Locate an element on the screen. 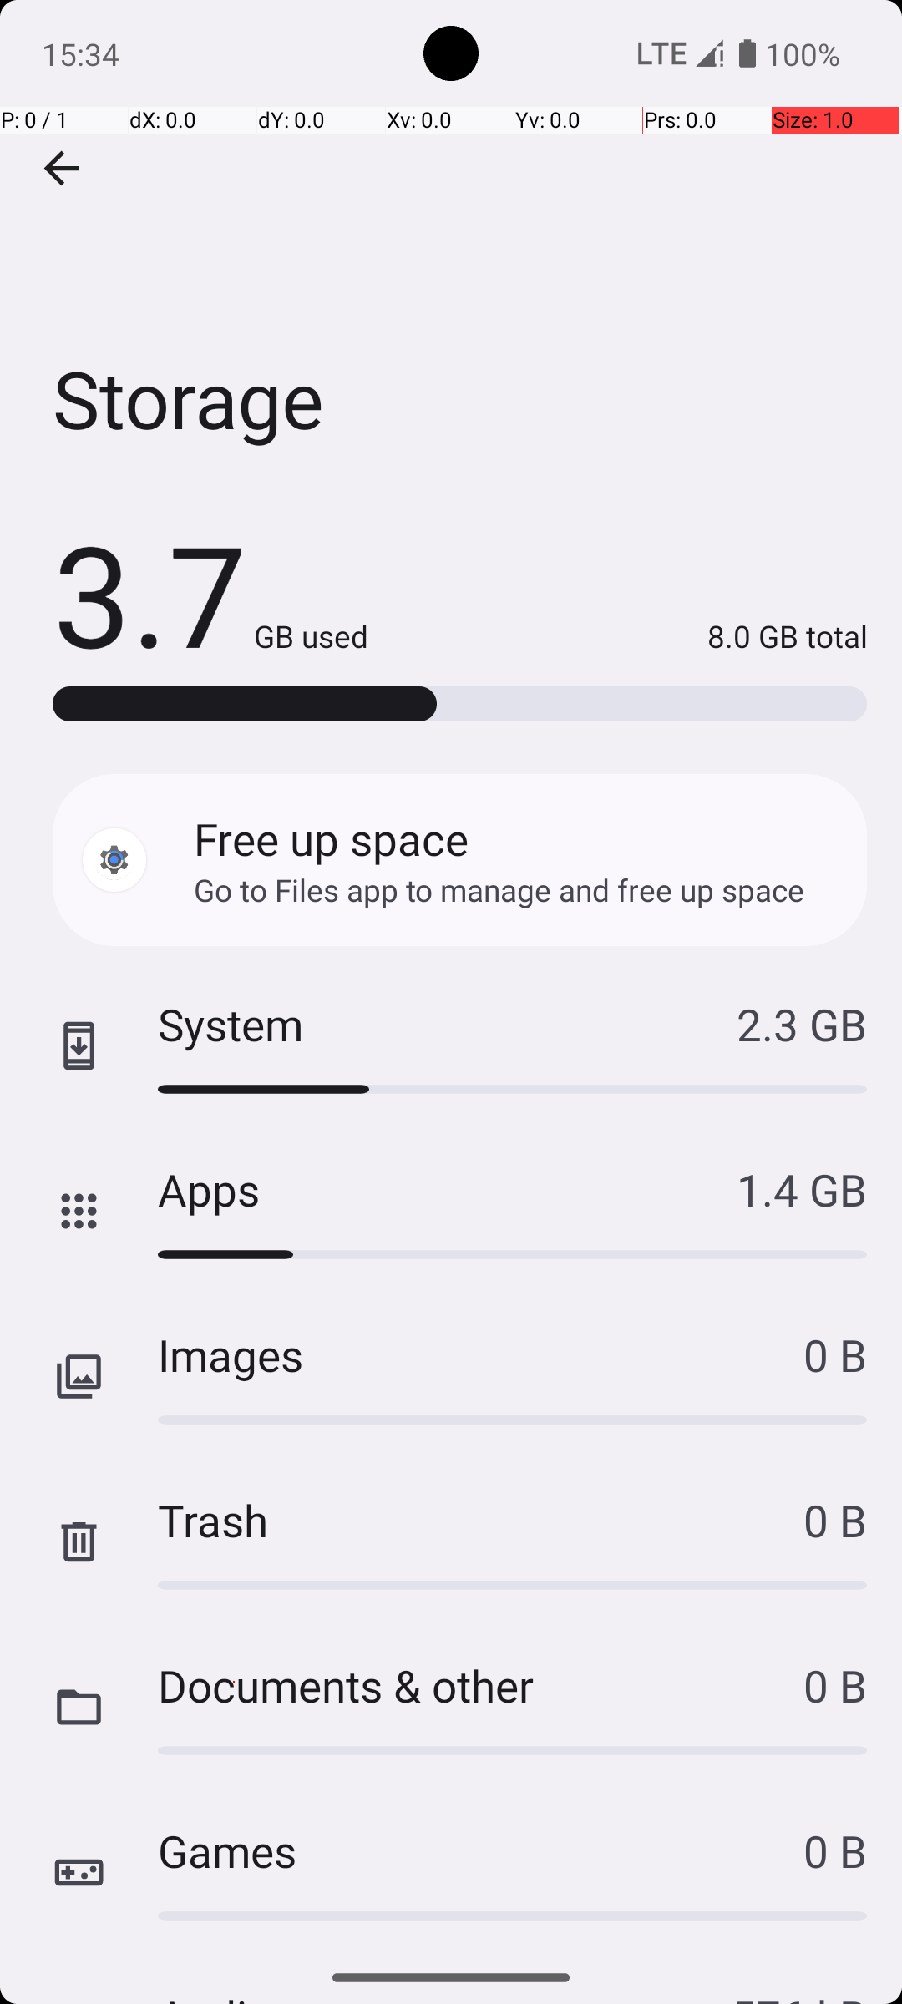 Image resolution: width=902 pixels, height=2004 pixels. 3.7 GB used is located at coordinates (210, 593).